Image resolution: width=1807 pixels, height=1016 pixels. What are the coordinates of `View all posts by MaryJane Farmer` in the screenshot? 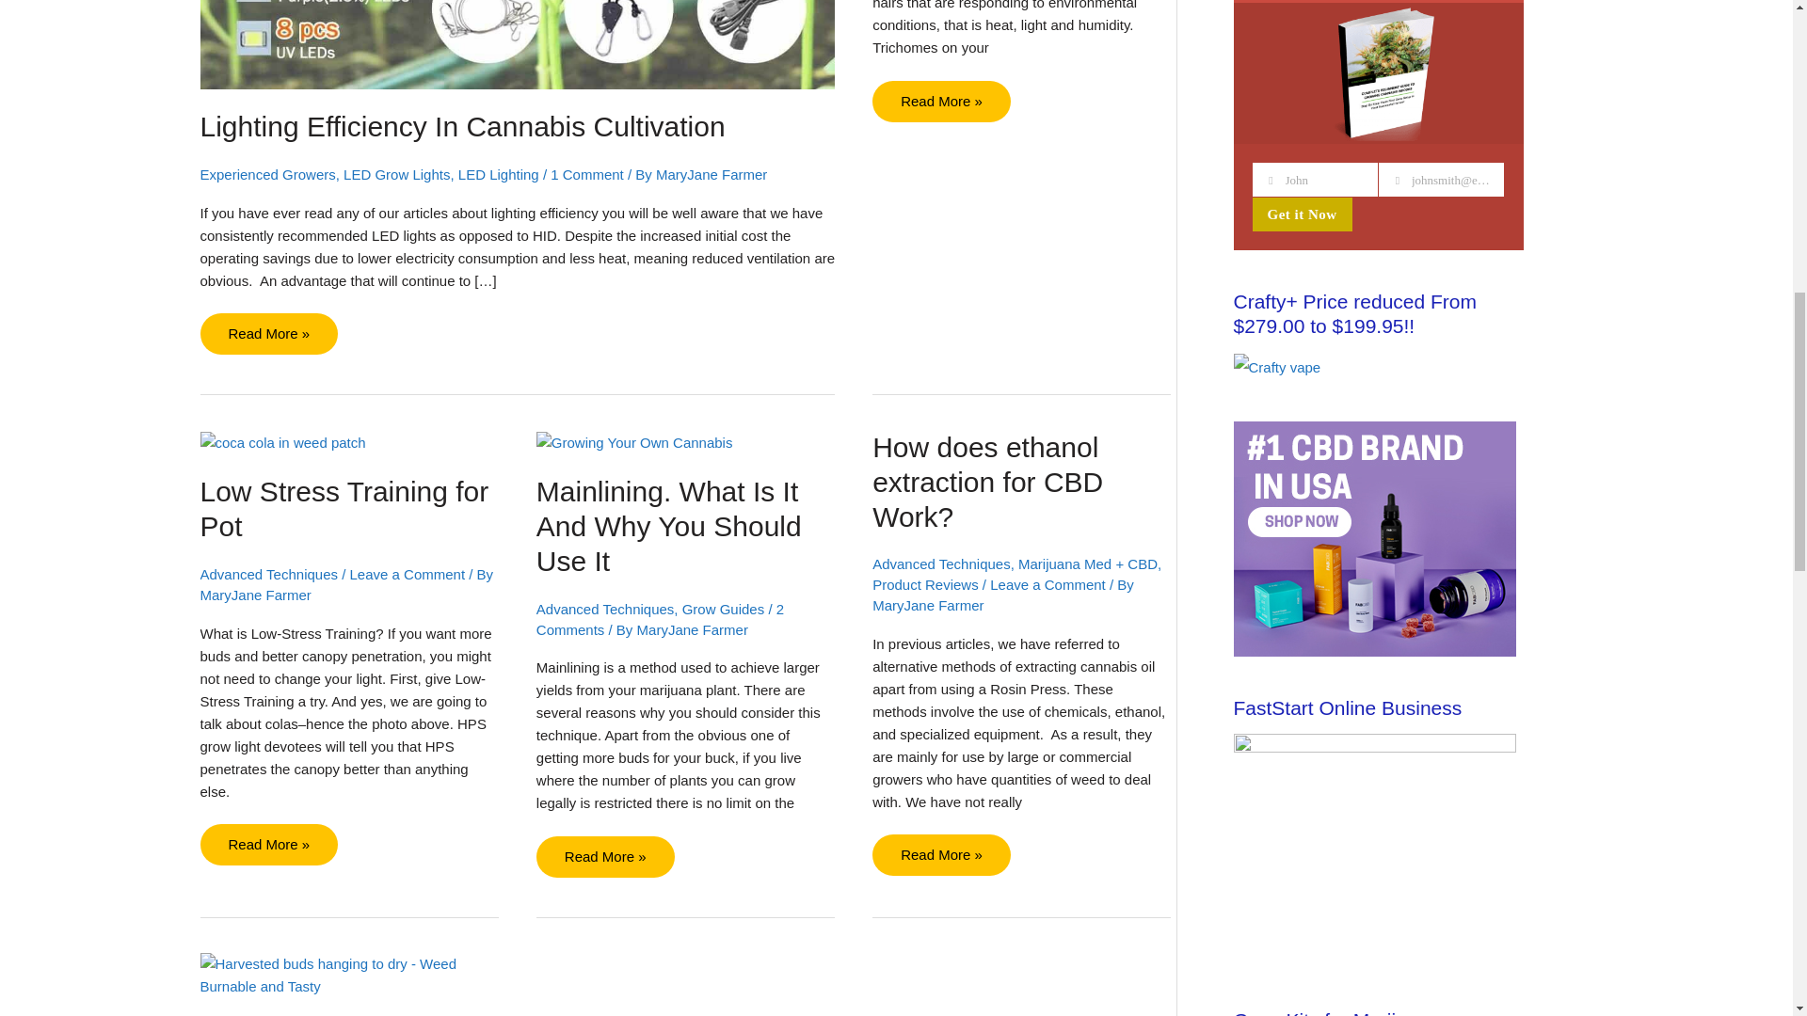 It's located at (693, 629).